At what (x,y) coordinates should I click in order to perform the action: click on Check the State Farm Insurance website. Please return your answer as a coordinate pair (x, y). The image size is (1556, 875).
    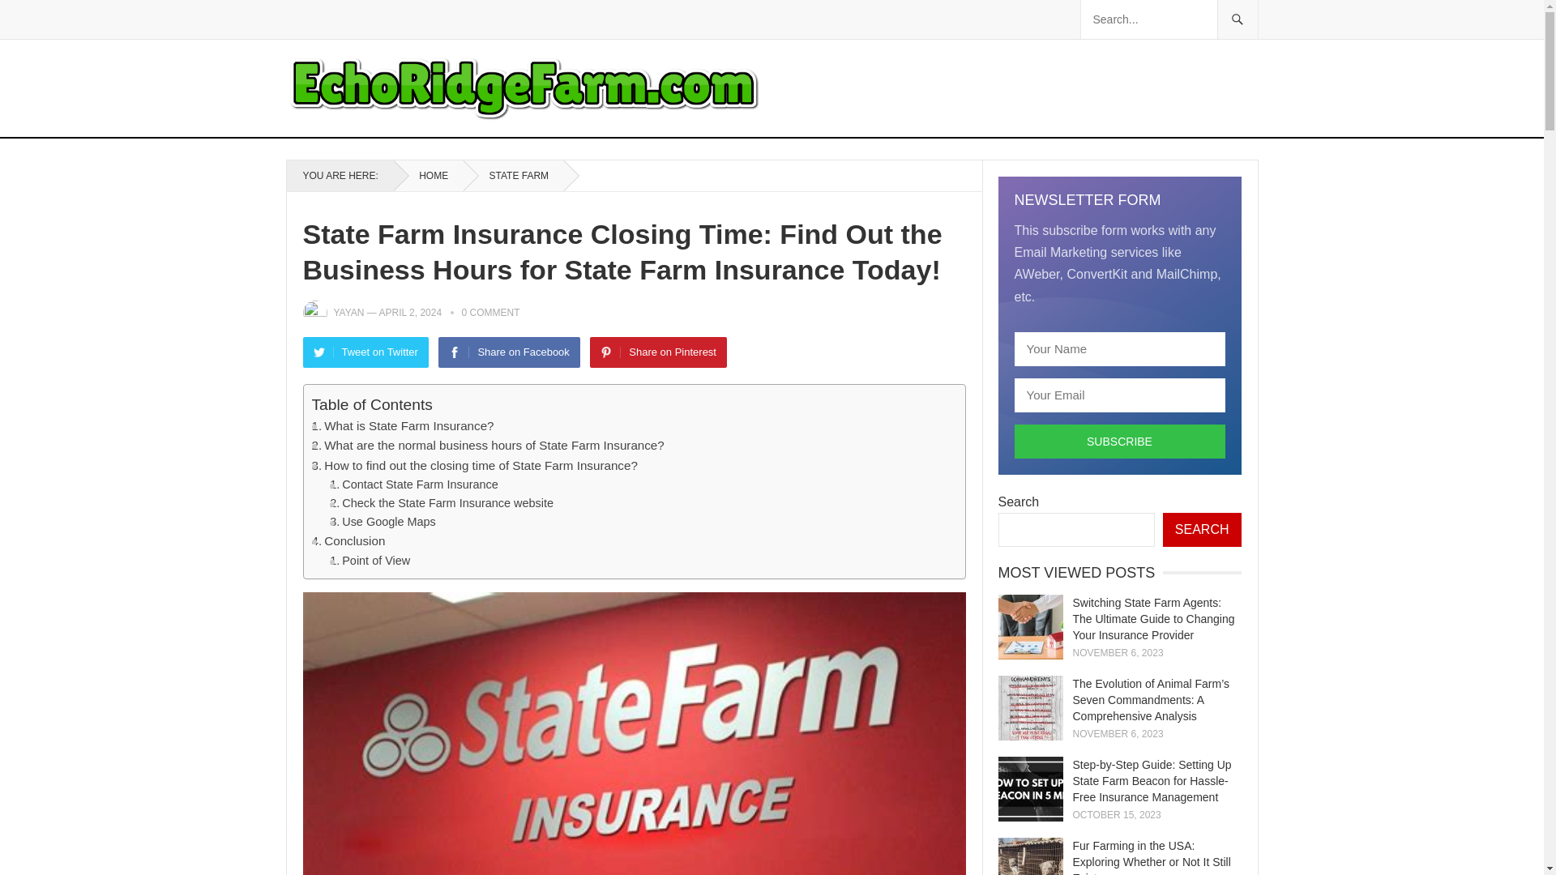
    Looking at the image, I should click on (442, 503).